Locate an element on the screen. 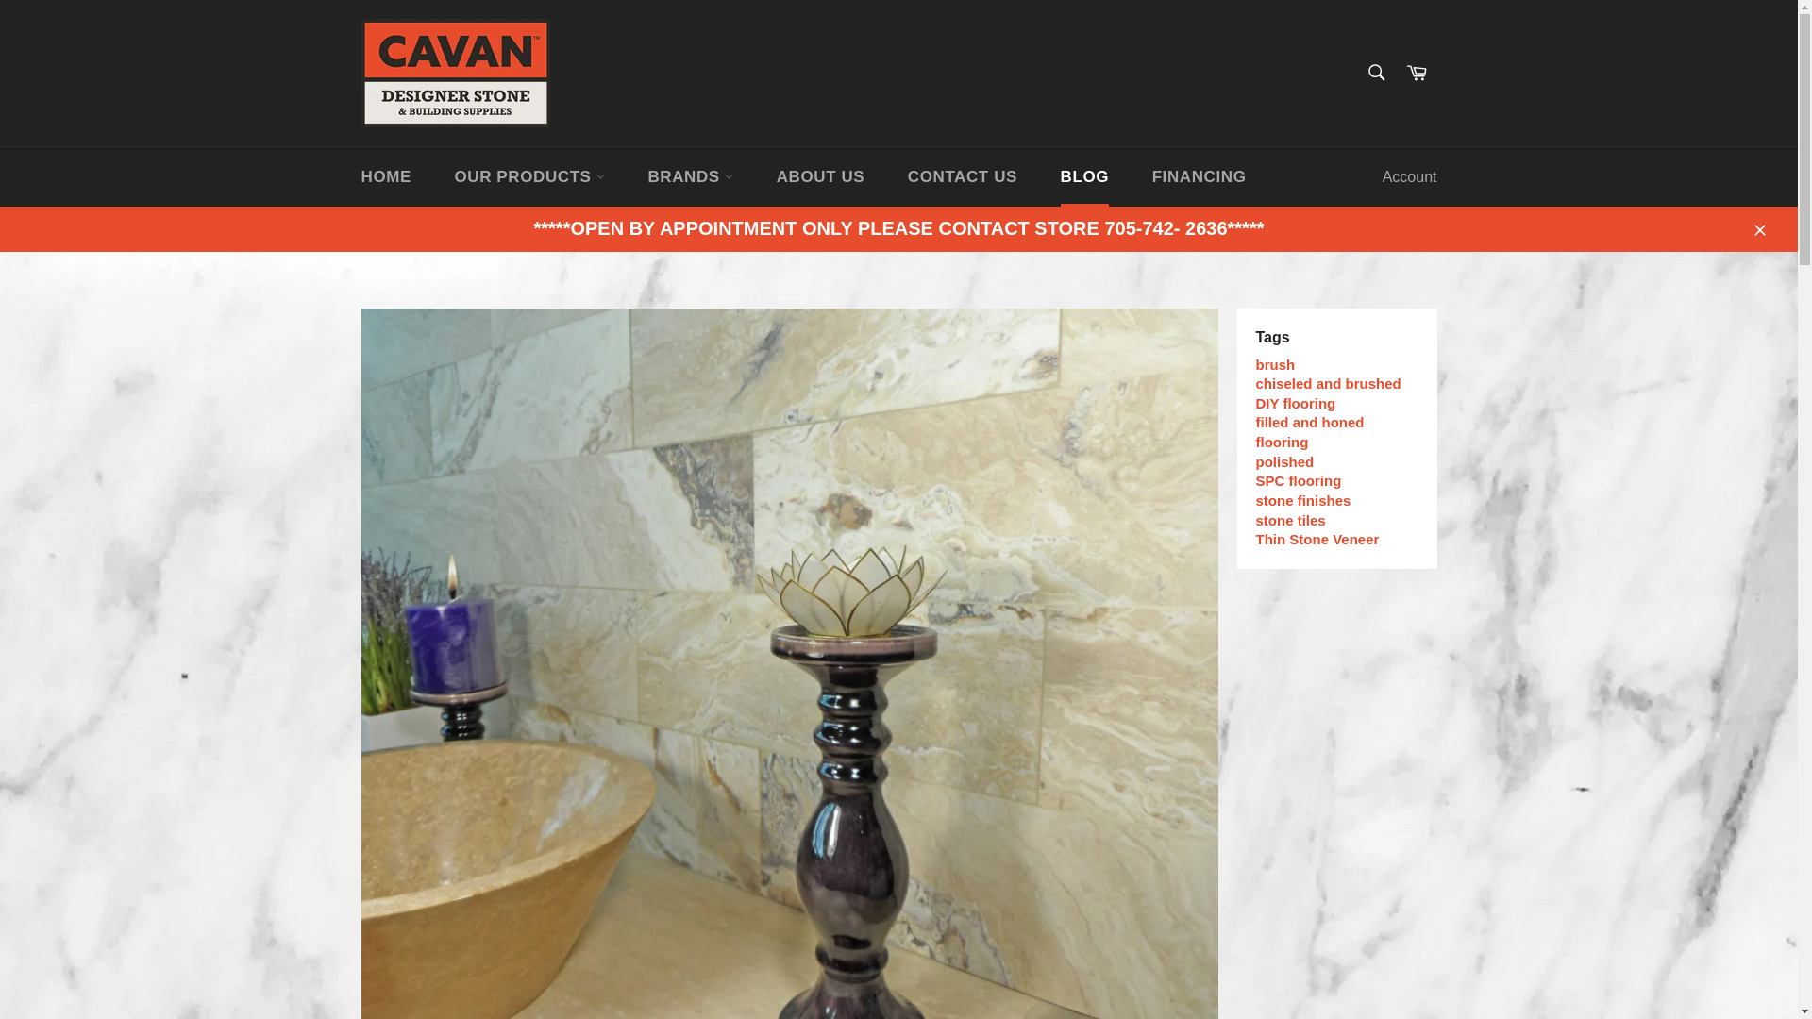  Show articles tagged DIY flooring is located at coordinates (1295, 404).